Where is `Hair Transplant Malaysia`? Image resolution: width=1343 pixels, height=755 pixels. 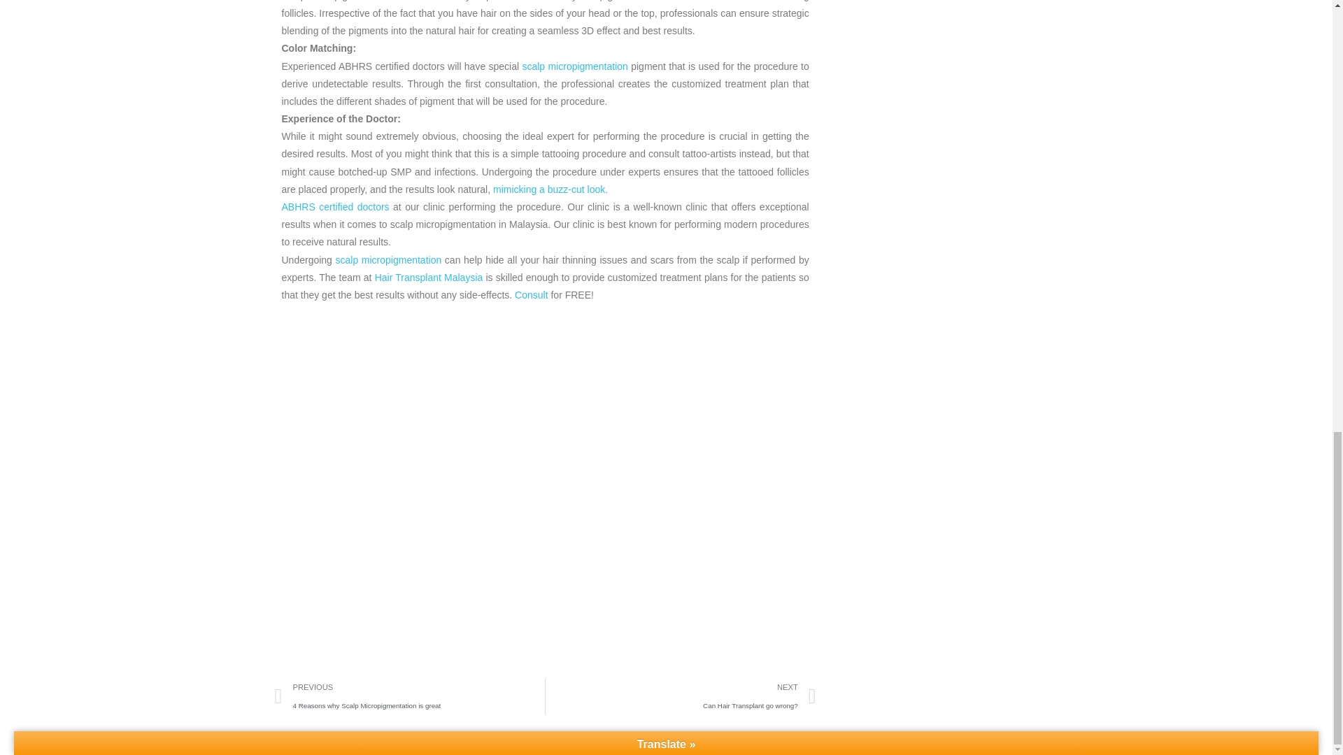
Hair Transplant Malaysia is located at coordinates (429, 277).